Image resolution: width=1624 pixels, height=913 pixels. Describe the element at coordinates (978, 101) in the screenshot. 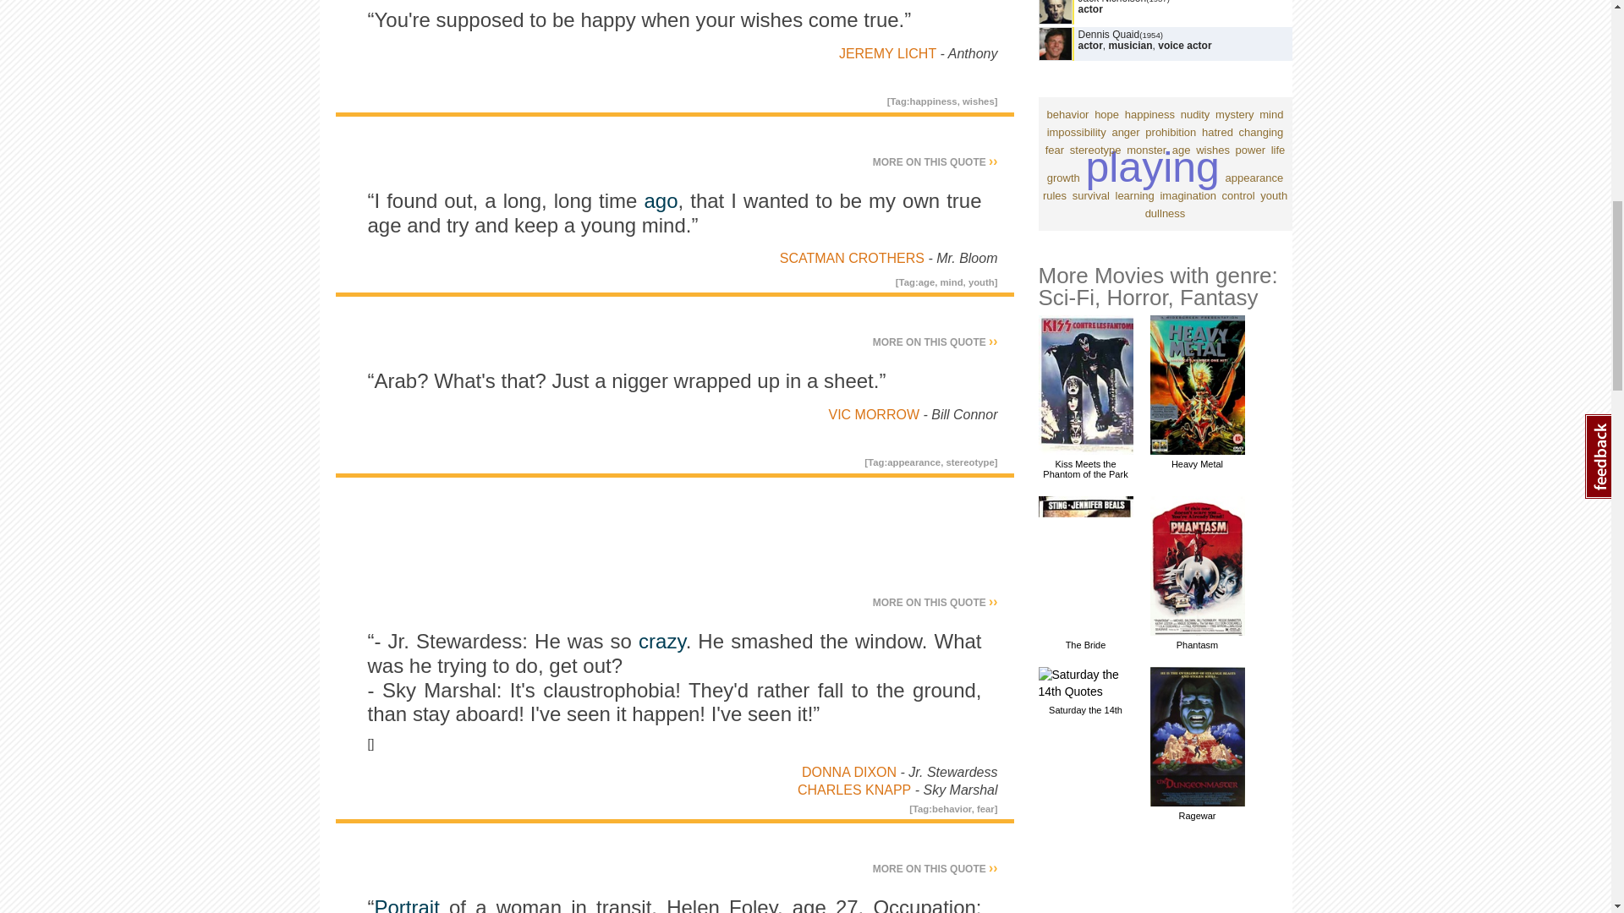

I see `wishes` at that location.